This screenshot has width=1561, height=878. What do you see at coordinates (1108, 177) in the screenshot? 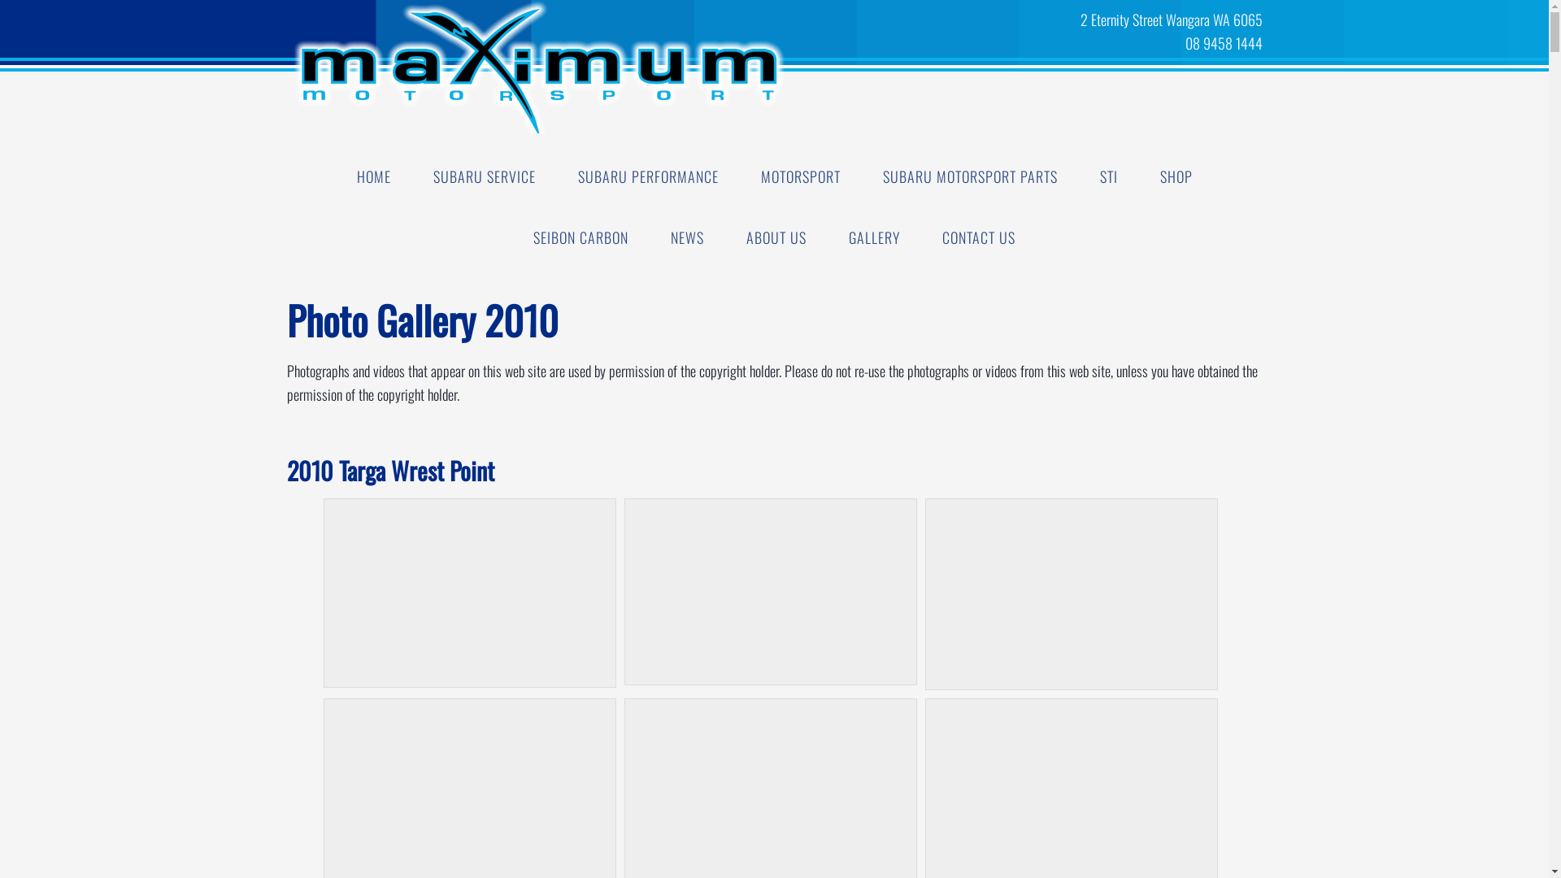
I see `STI` at bounding box center [1108, 177].